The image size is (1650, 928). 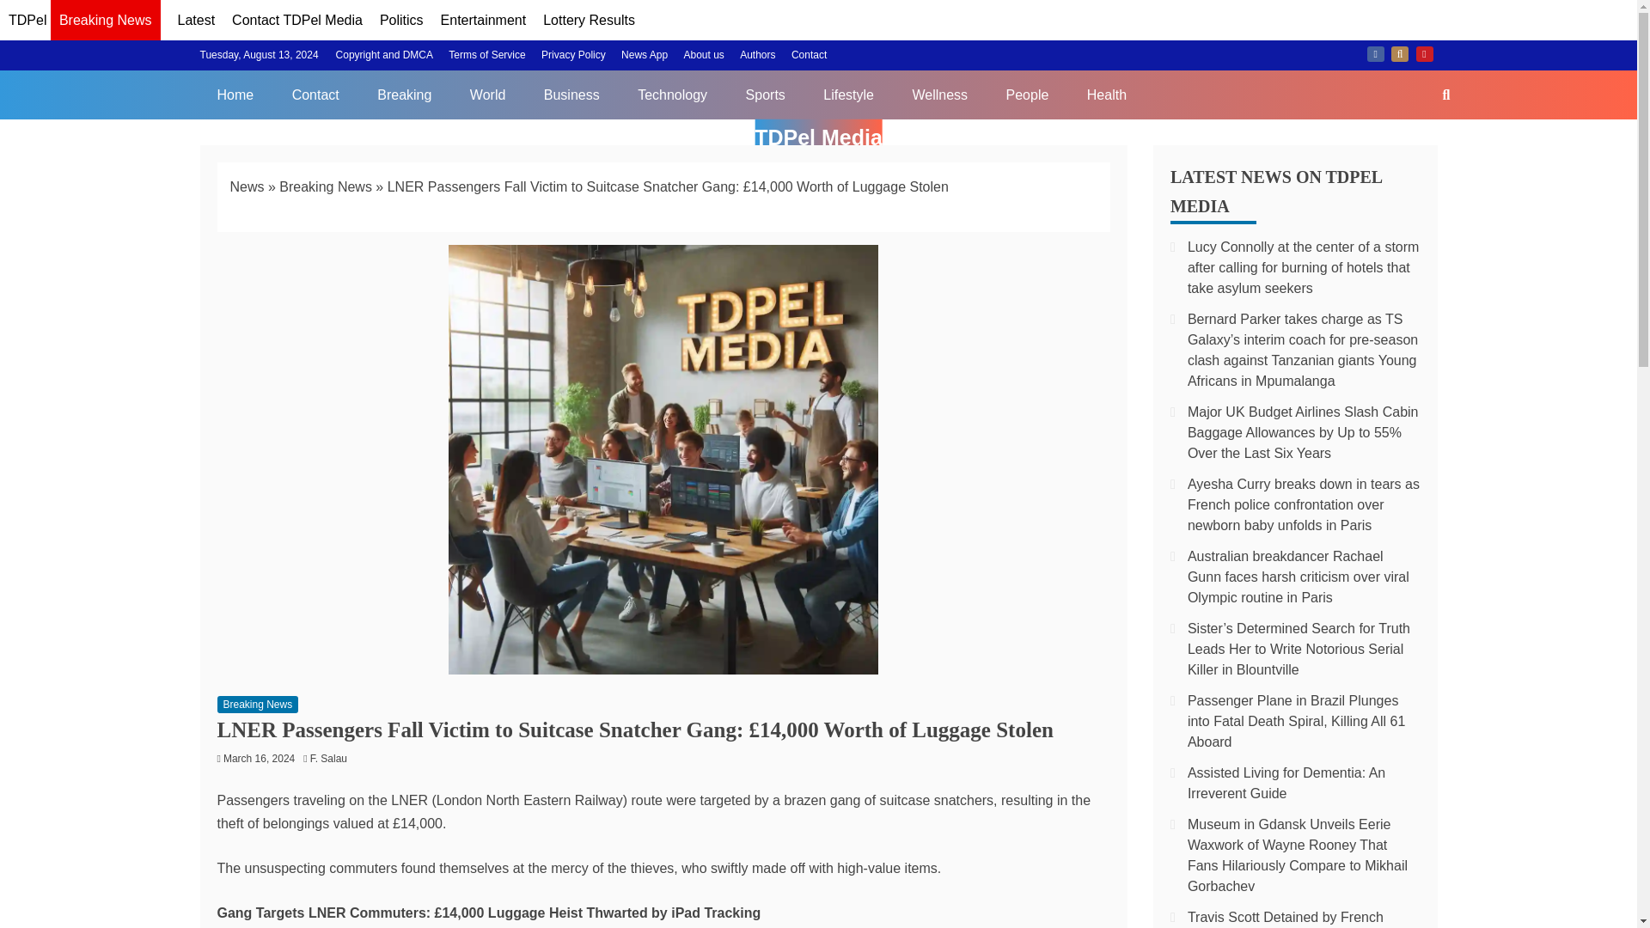 I want to click on Wellness, so click(x=939, y=95).